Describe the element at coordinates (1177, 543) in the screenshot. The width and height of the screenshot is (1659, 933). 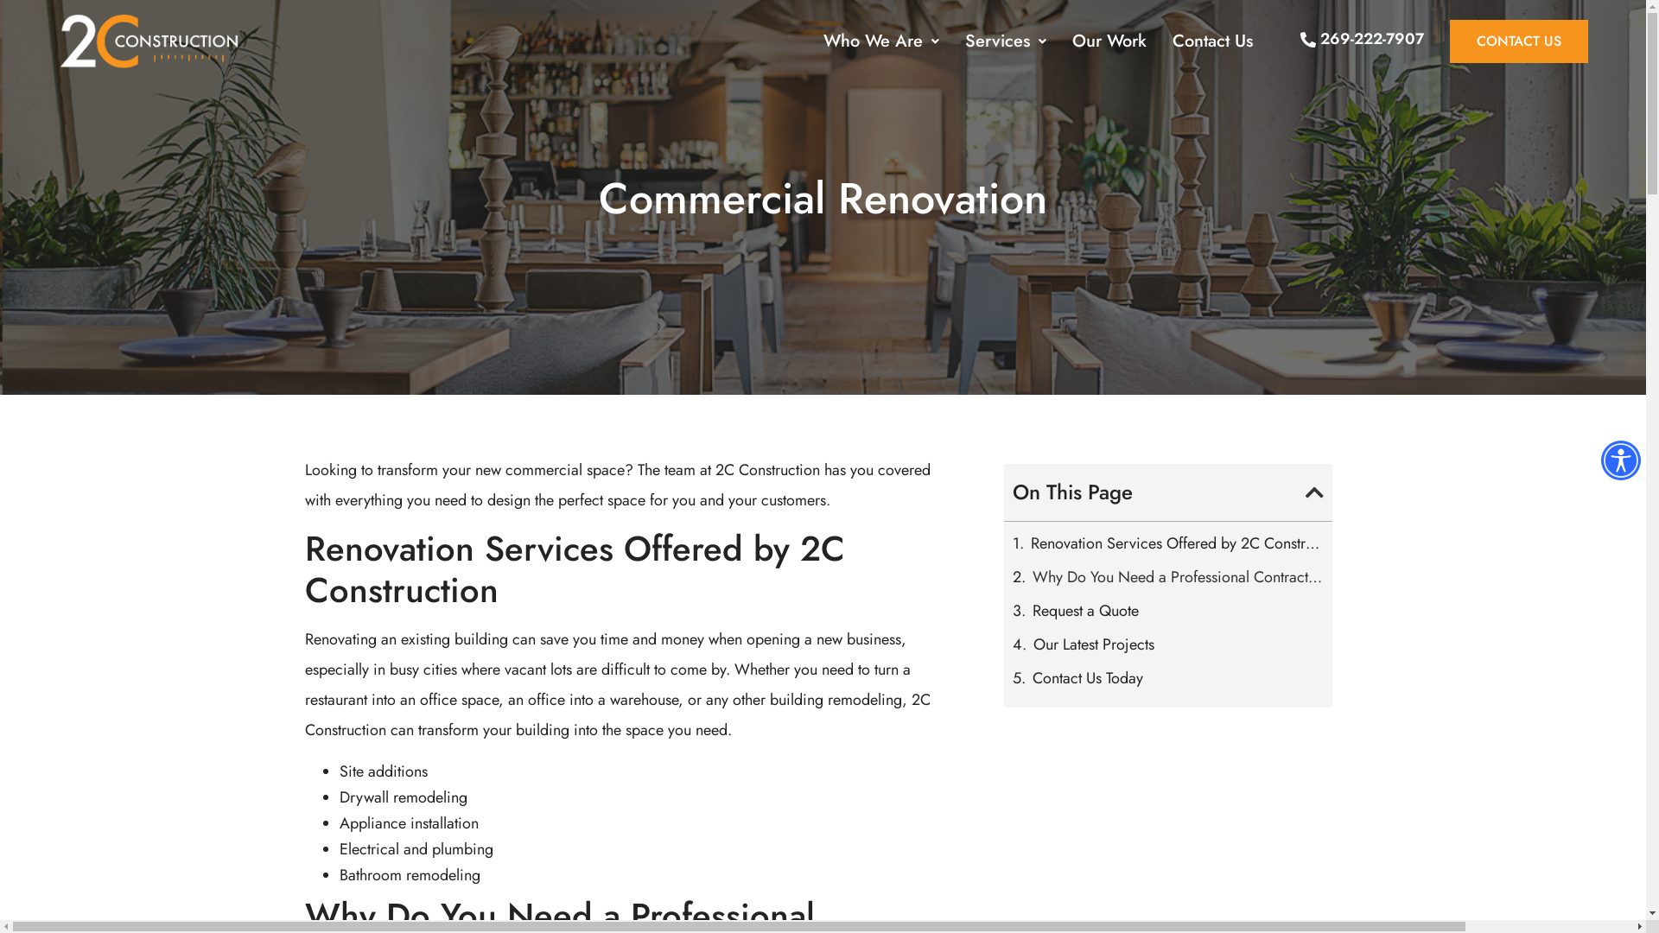
I see `Renovation Services Offered by 2C Construction` at that location.